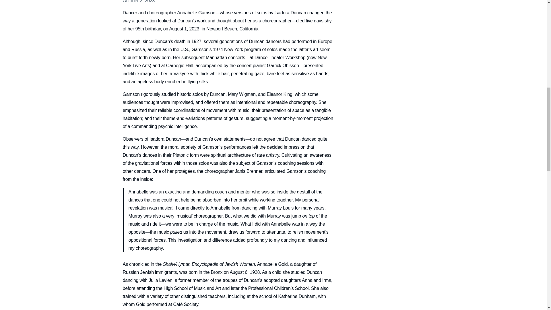  Describe the element at coordinates (425, 60) in the screenshot. I see `Dance Magazine: Move and be moved` at that location.